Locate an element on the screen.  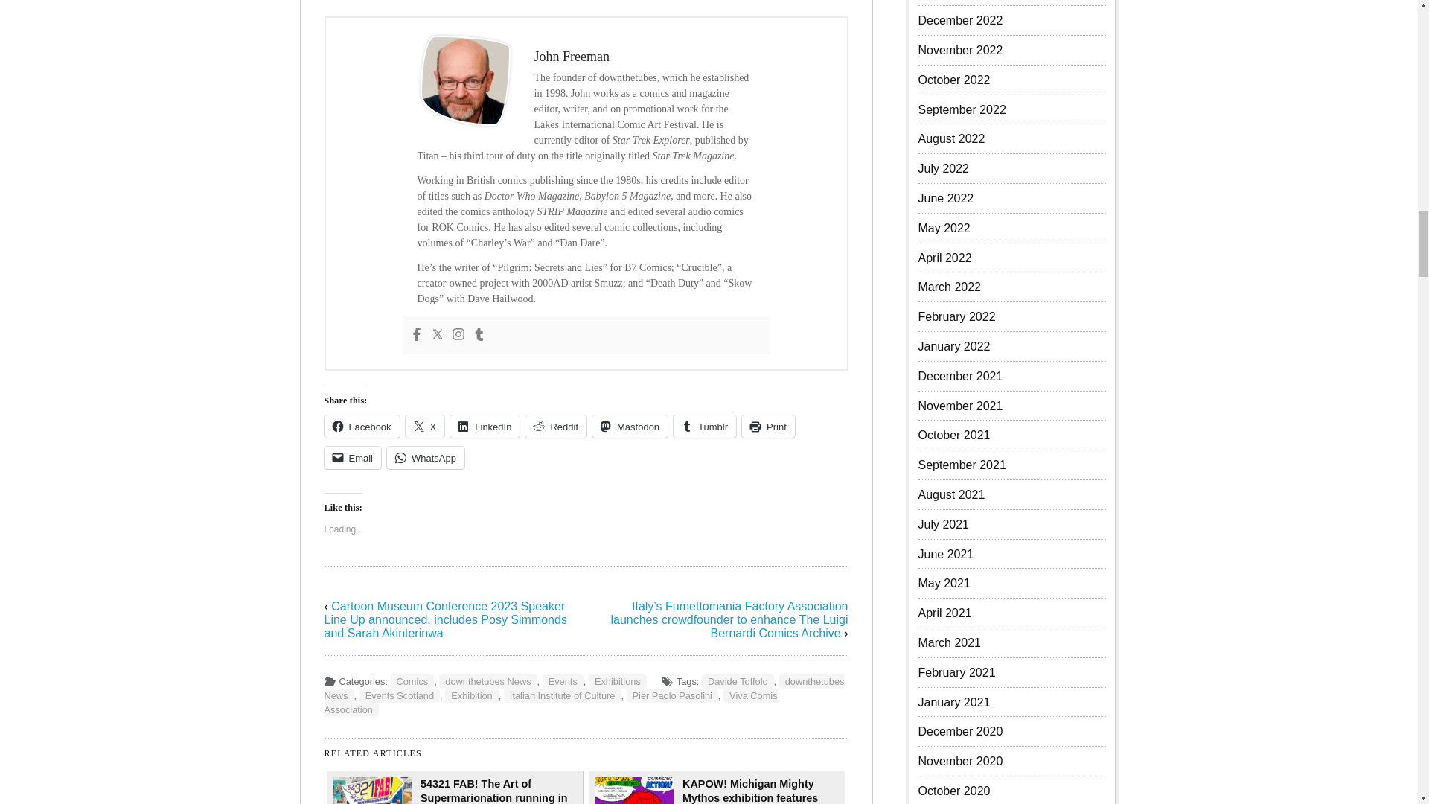
Click to share on X is located at coordinates (425, 426).